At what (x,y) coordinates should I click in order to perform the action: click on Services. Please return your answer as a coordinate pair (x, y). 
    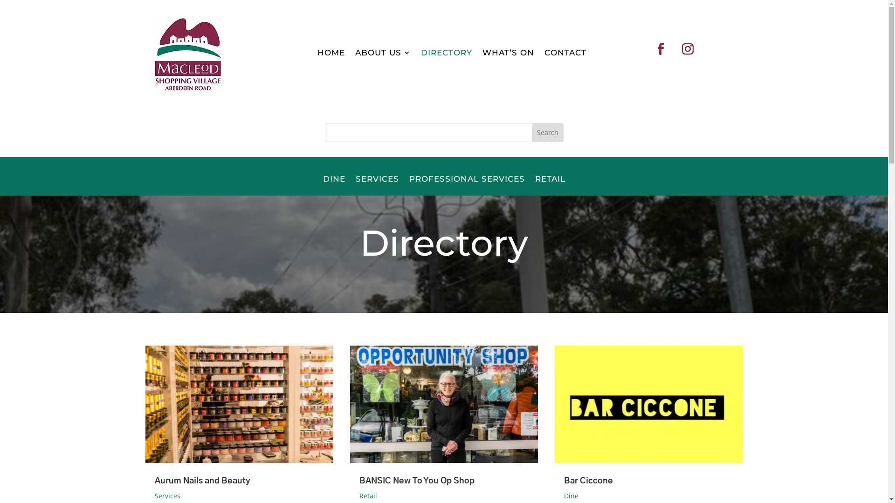
    Looking at the image, I should click on (168, 496).